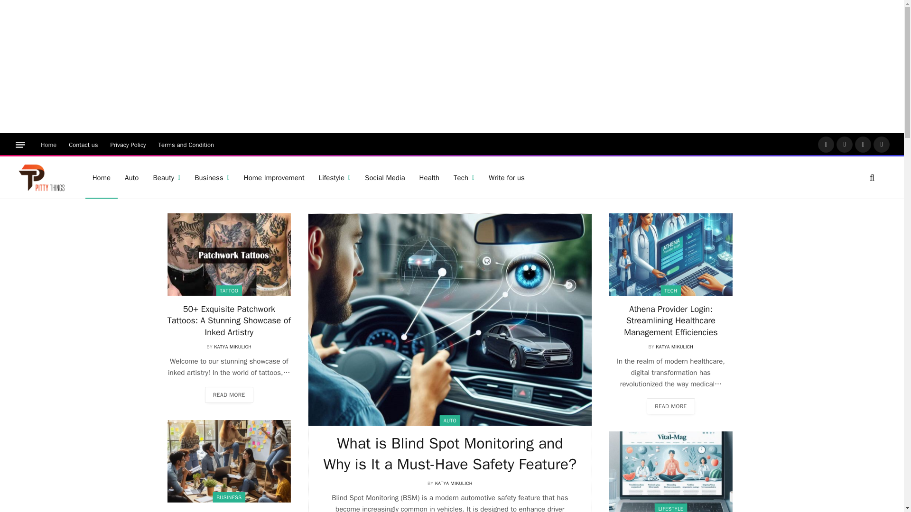 The height and width of the screenshot is (512, 911). What do you see at coordinates (863, 144) in the screenshot?
I see `Instagram` at bounding box center [863, 144].